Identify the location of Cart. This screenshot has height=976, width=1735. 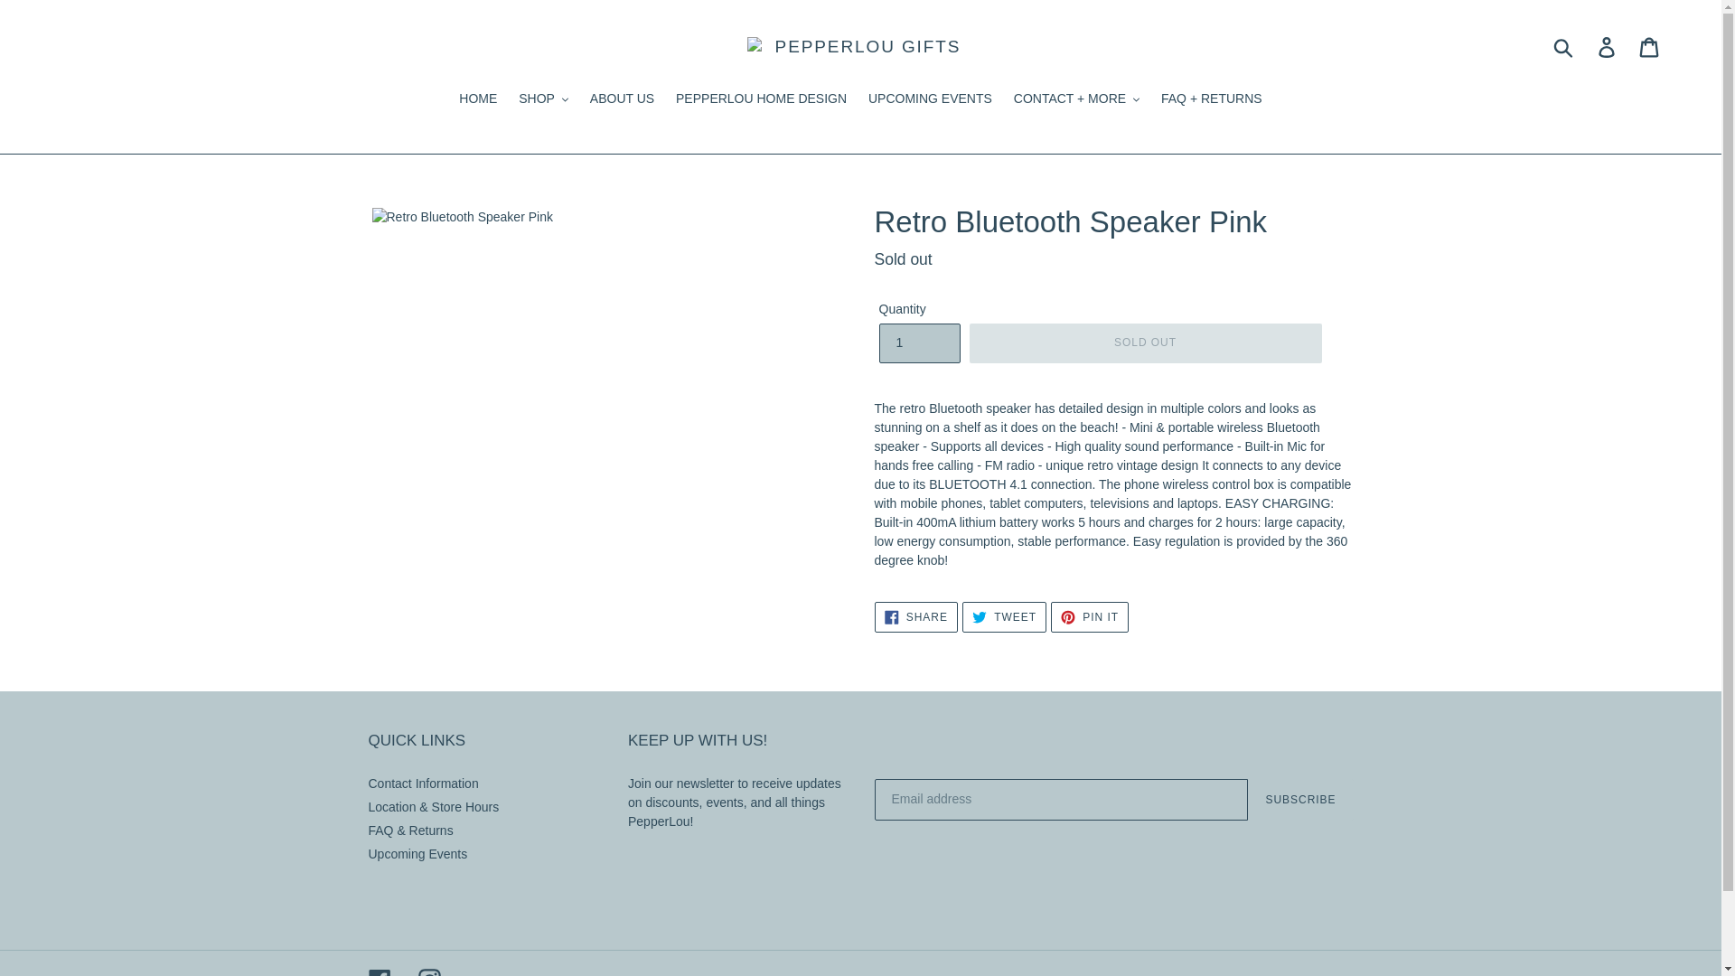
(1650, 47).